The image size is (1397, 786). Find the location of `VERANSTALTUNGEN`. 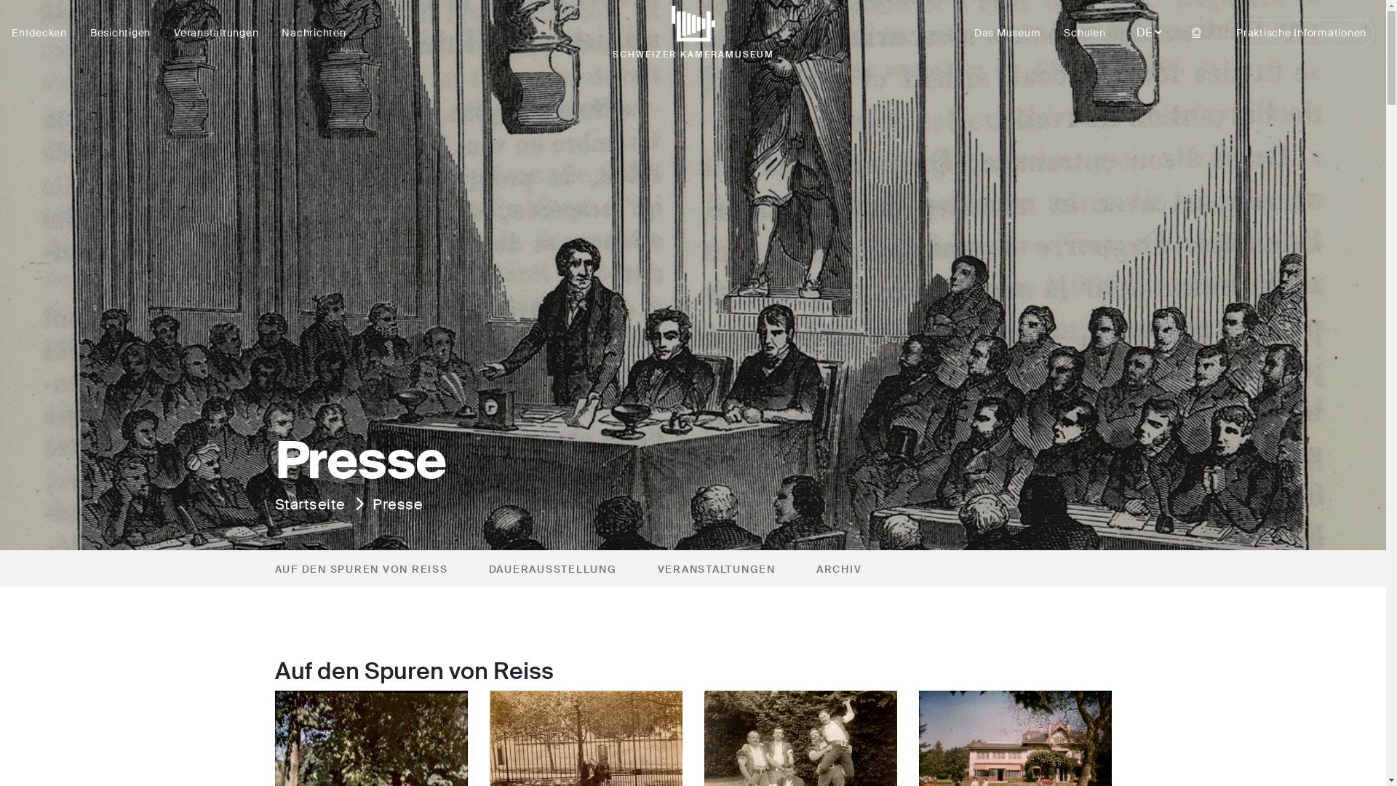

VERANSTALTUNGEN is located at coordinates (717, 569).